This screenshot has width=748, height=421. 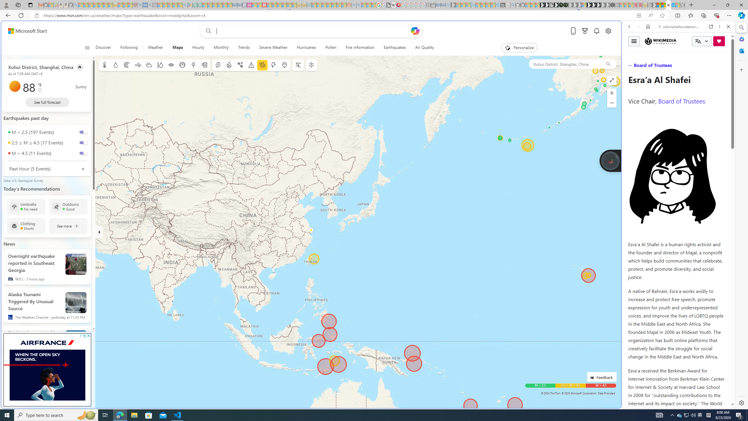 I want to click on Preferences, so click(x=721, y=67).